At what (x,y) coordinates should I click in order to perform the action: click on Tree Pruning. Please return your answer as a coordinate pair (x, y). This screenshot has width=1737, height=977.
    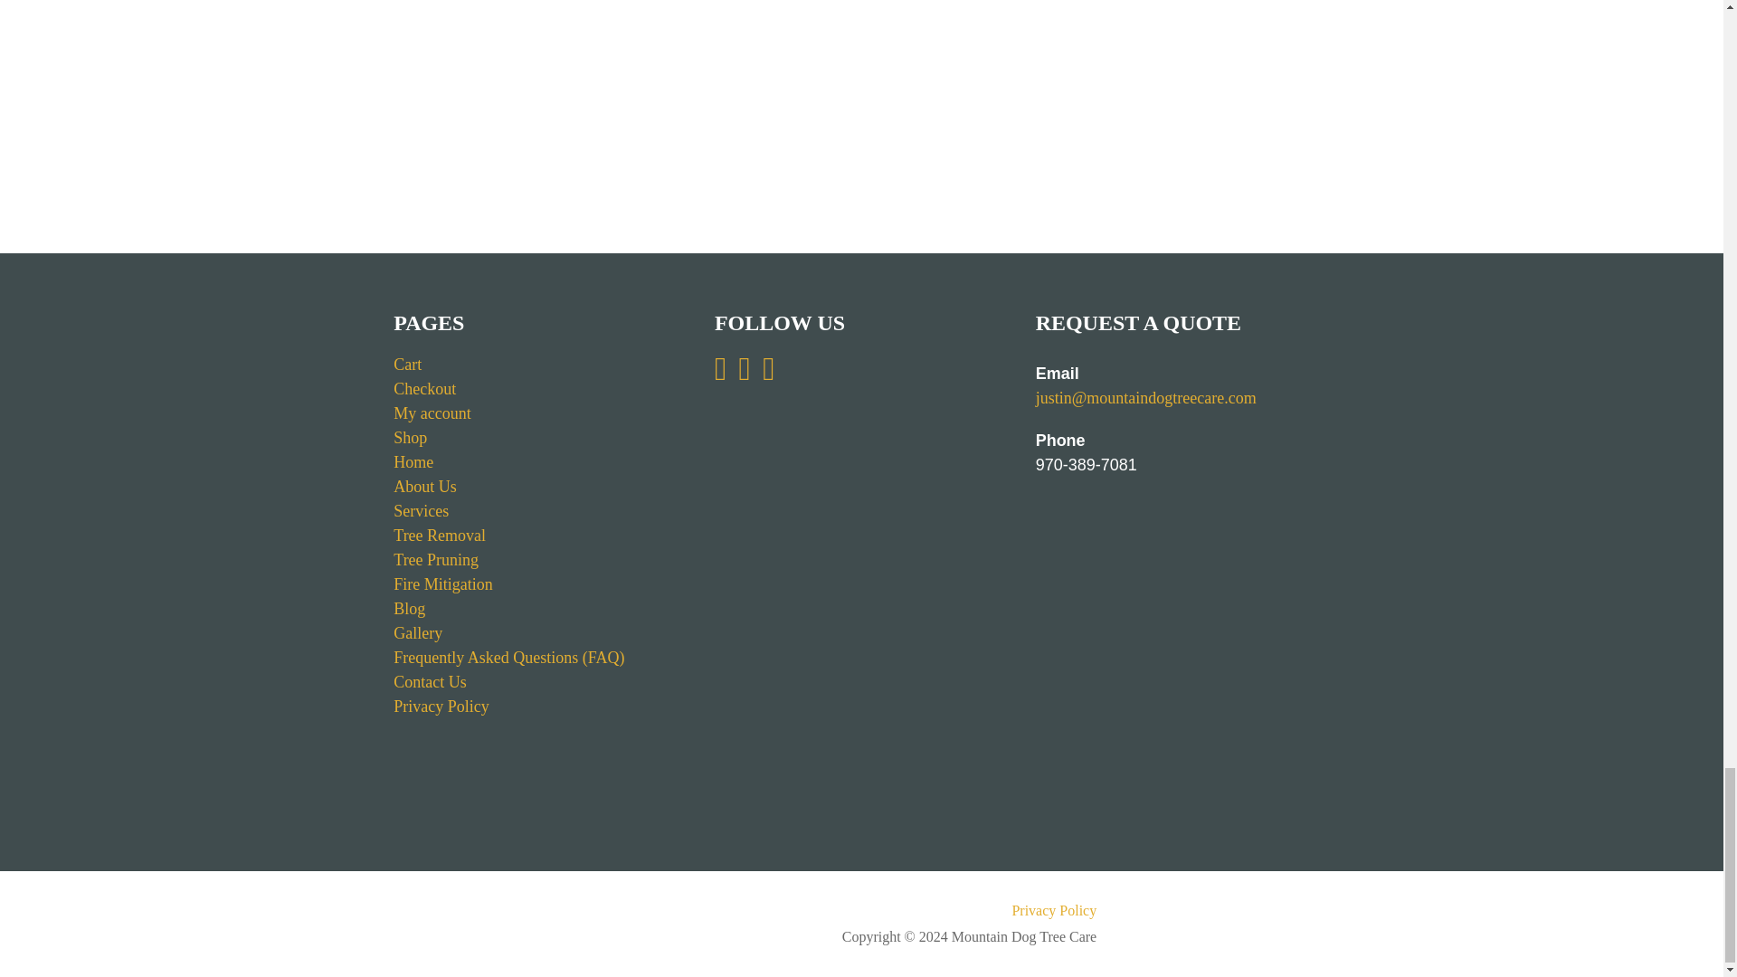
    Looking at the image, I should click on (436, 559).